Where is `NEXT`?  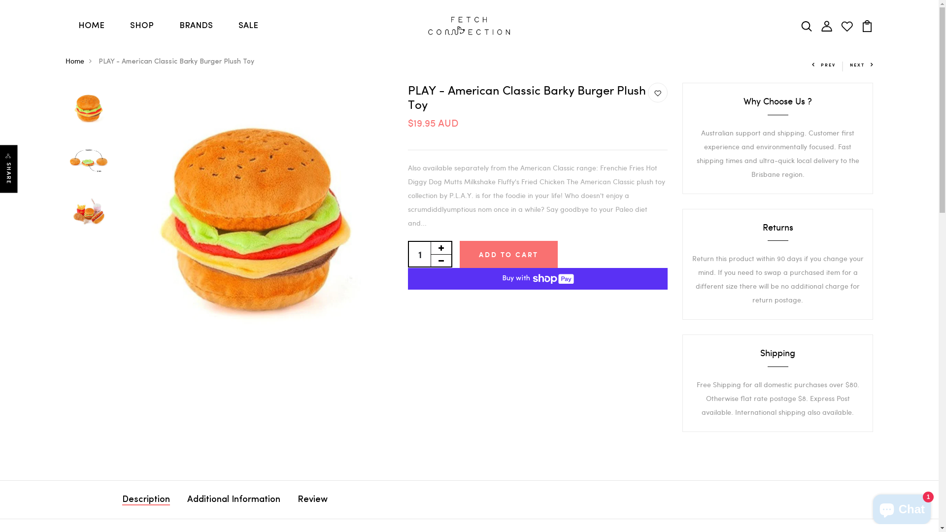
NEXT is located at coordinates (861, 65).